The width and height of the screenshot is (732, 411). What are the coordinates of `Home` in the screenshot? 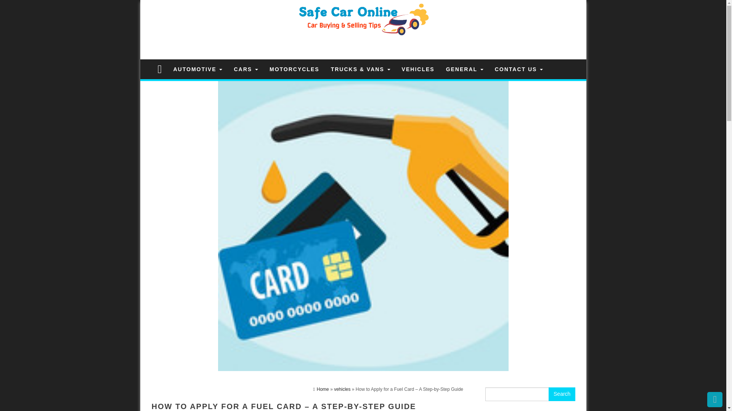 It's located at (321, 389).